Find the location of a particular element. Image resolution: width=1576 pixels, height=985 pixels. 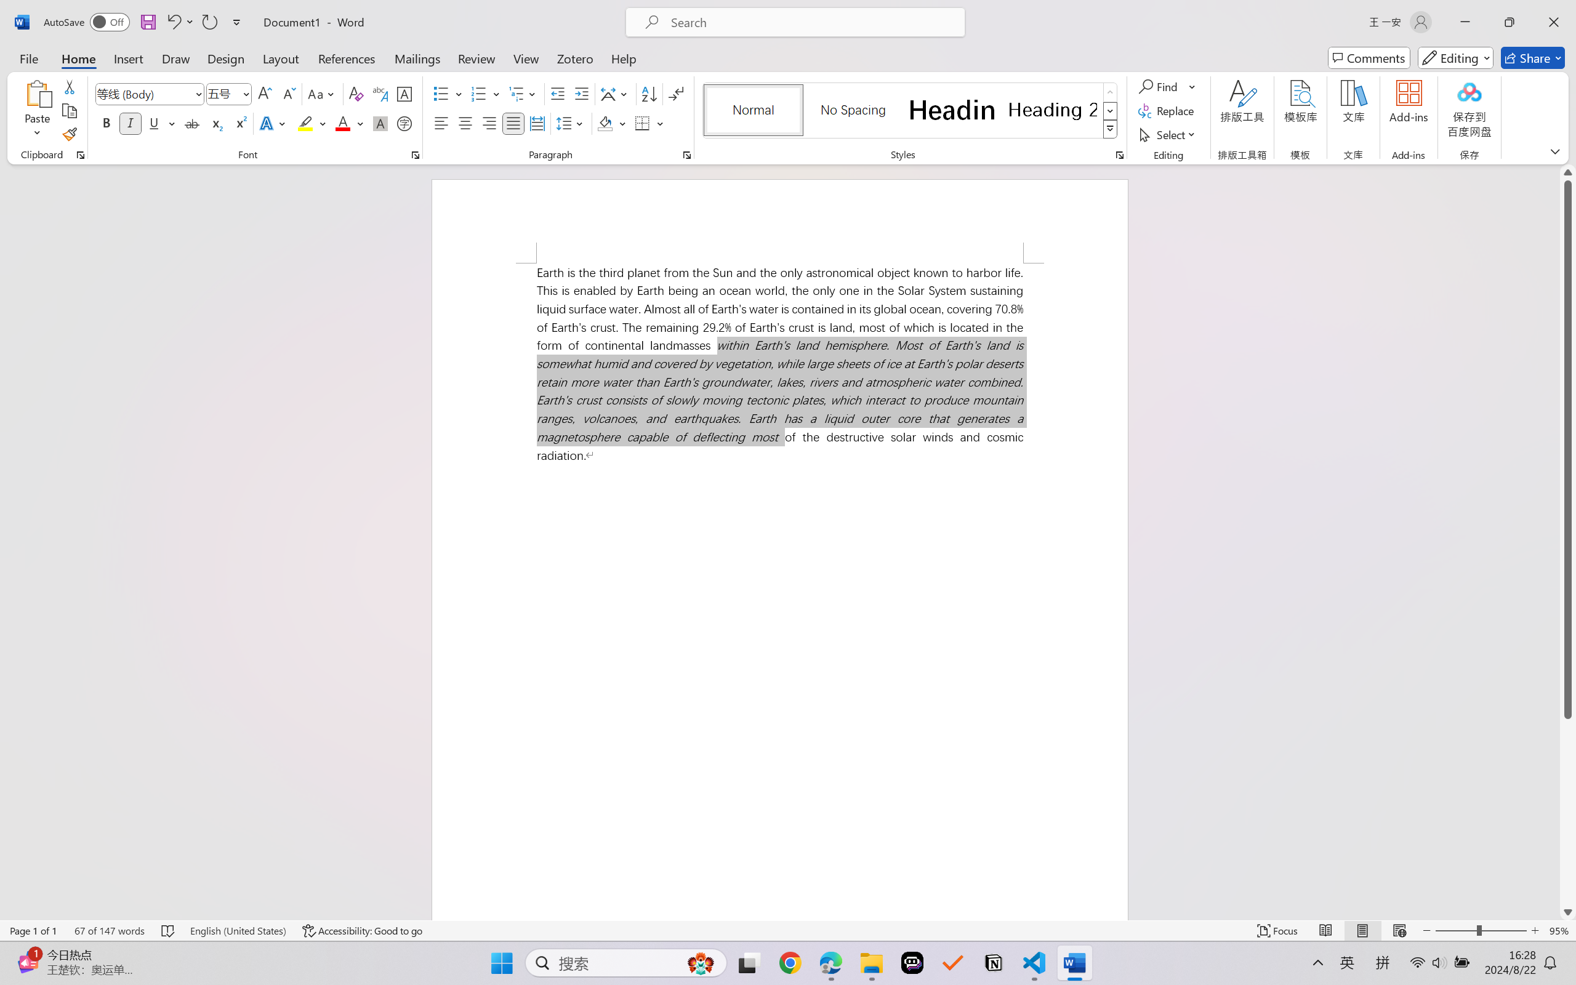

Character Border is located at coordinates (405, 94).